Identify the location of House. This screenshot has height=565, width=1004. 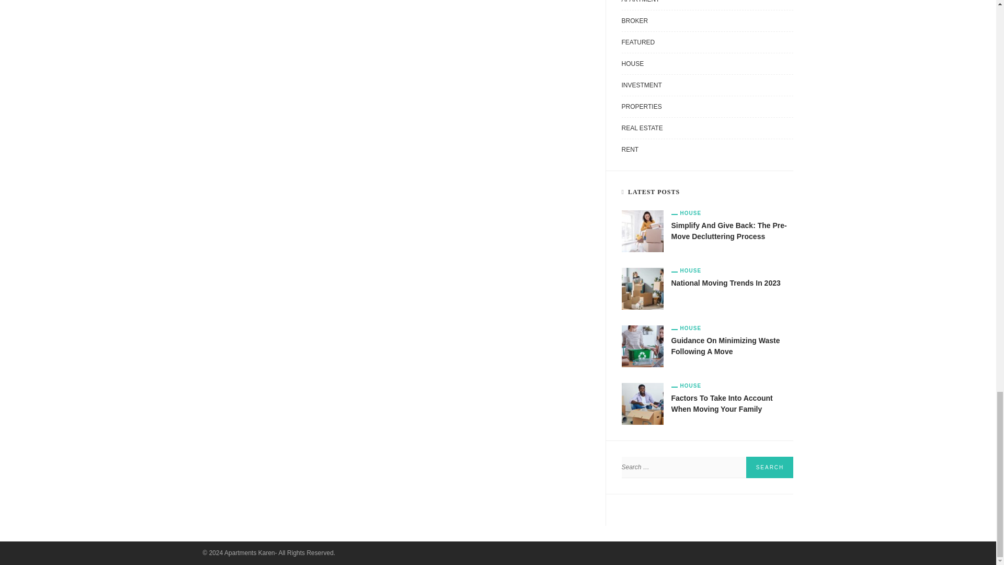
(687, 213).